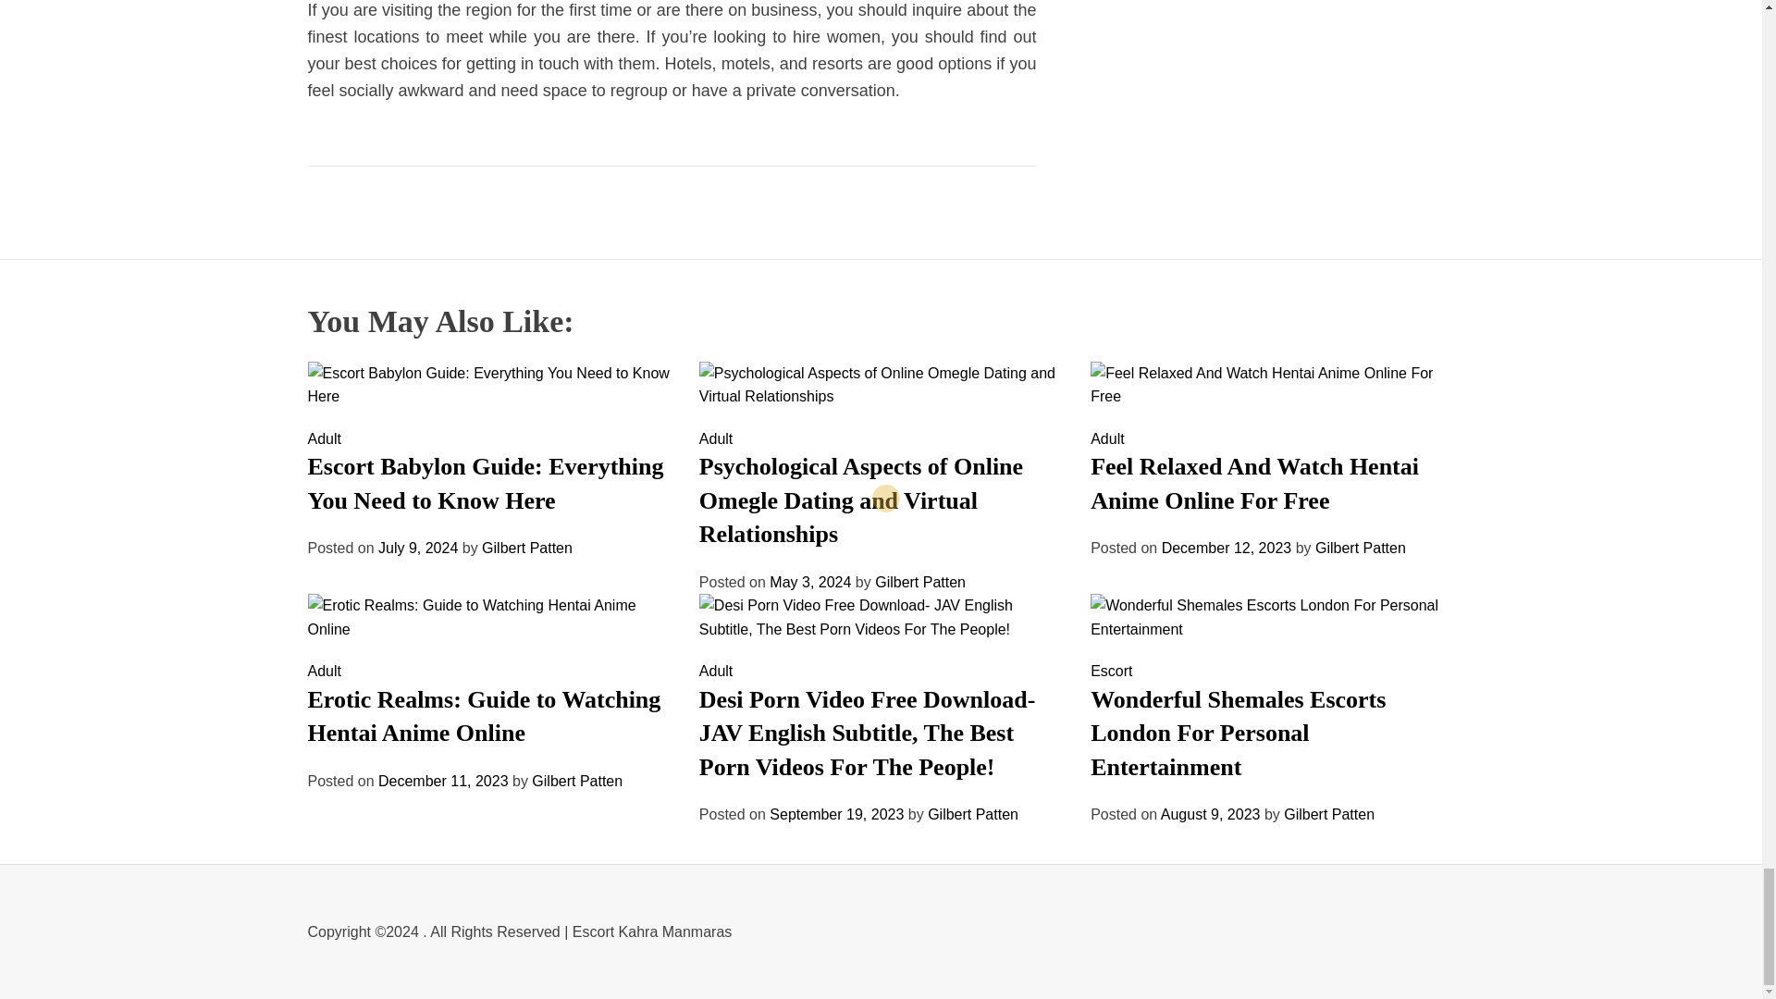 Image resolution: width=1776 pixels, height=999 pixels. Describe the element at coordinates (324, 438) in the screenshot. I see `Adult` at that location.